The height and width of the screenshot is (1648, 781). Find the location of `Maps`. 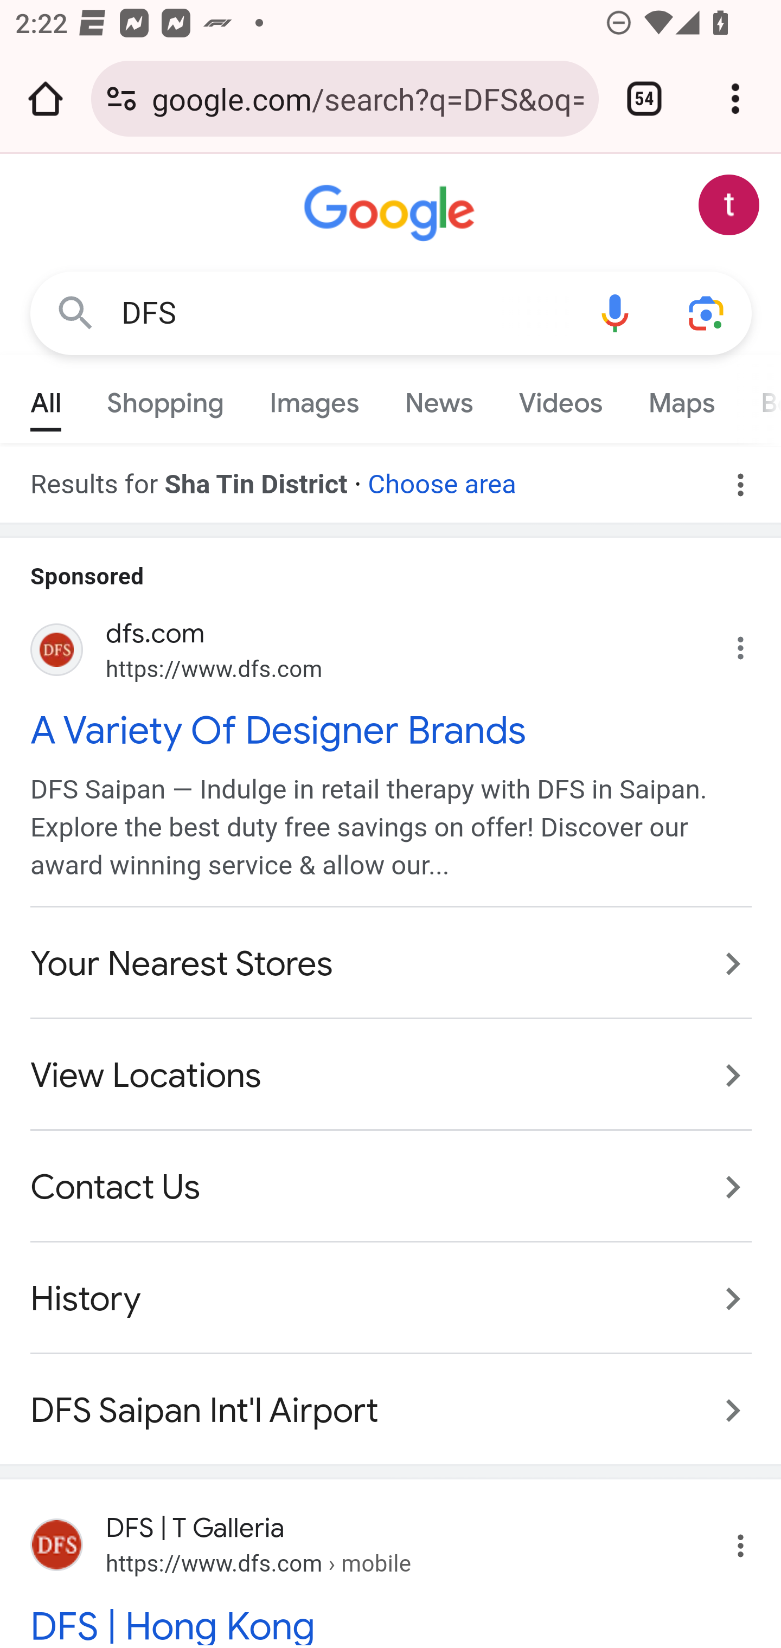

Maps is located at coordinates (681, 398).